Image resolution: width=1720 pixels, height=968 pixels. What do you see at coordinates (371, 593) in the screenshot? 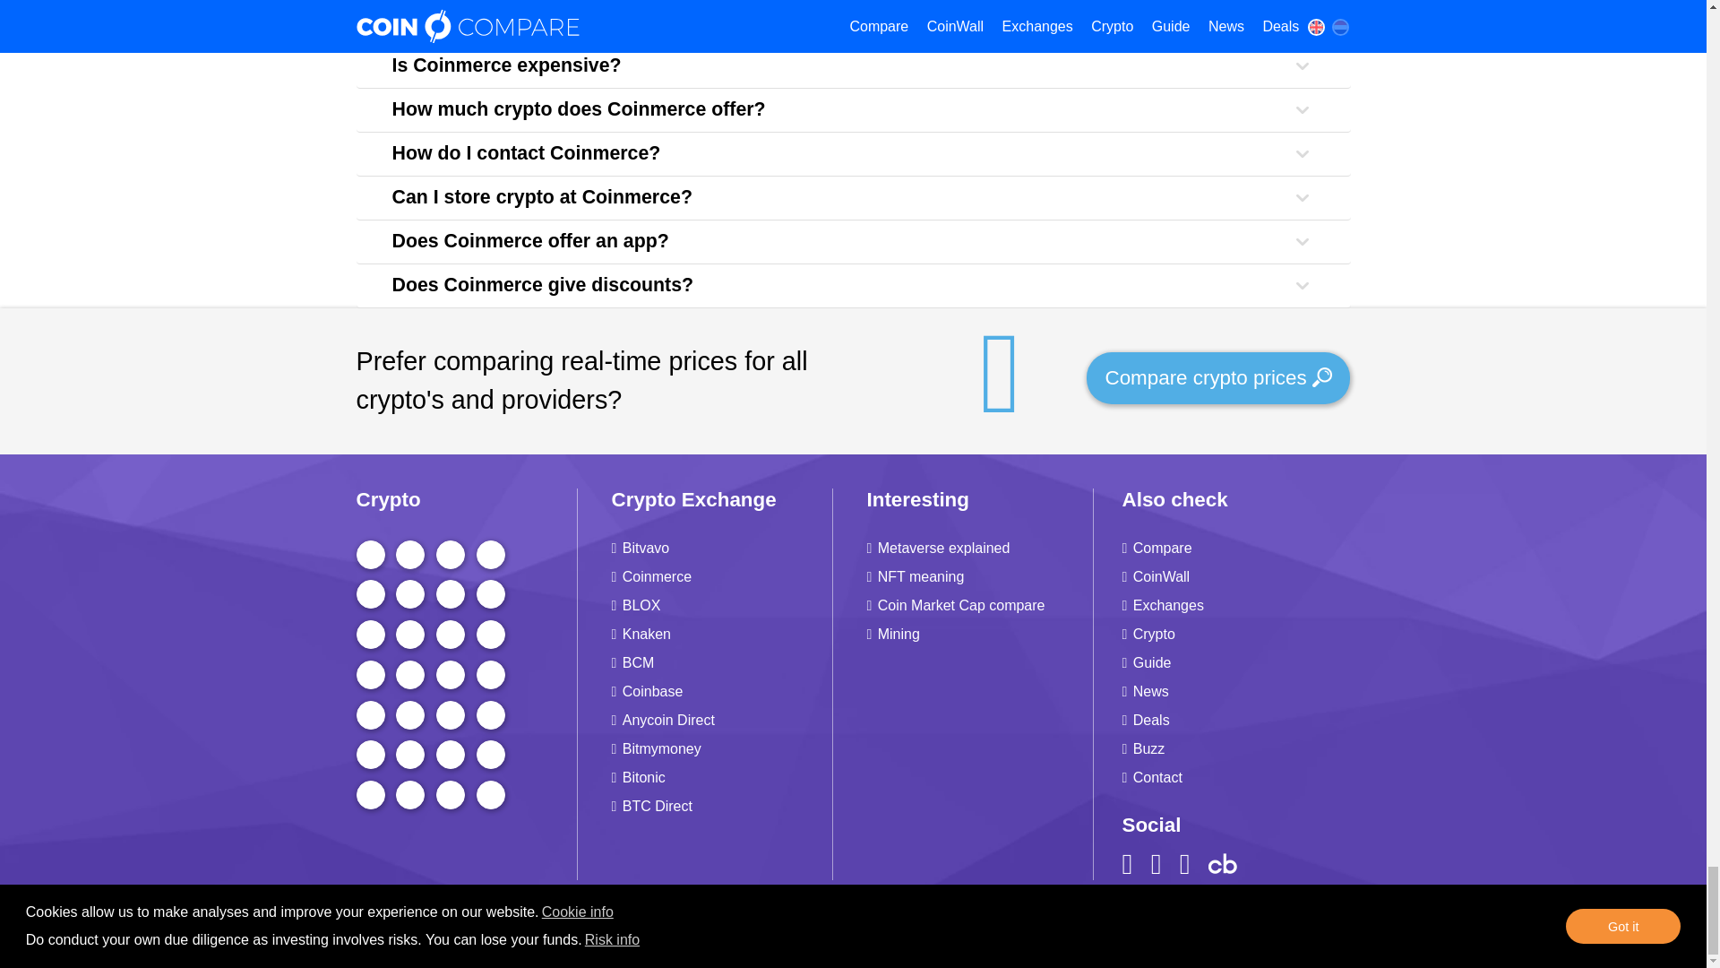
I see `Cardano` at bounding box center [371, 593].